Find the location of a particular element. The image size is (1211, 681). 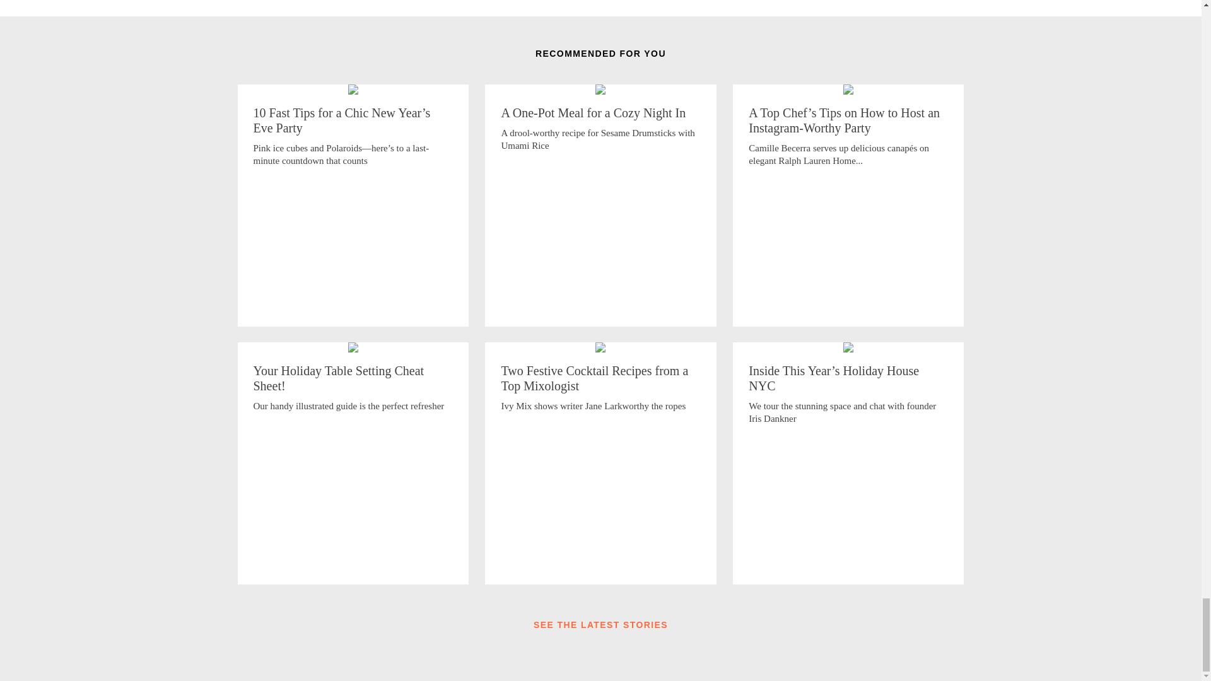

Post Comment is located at coordinates (600, 273).